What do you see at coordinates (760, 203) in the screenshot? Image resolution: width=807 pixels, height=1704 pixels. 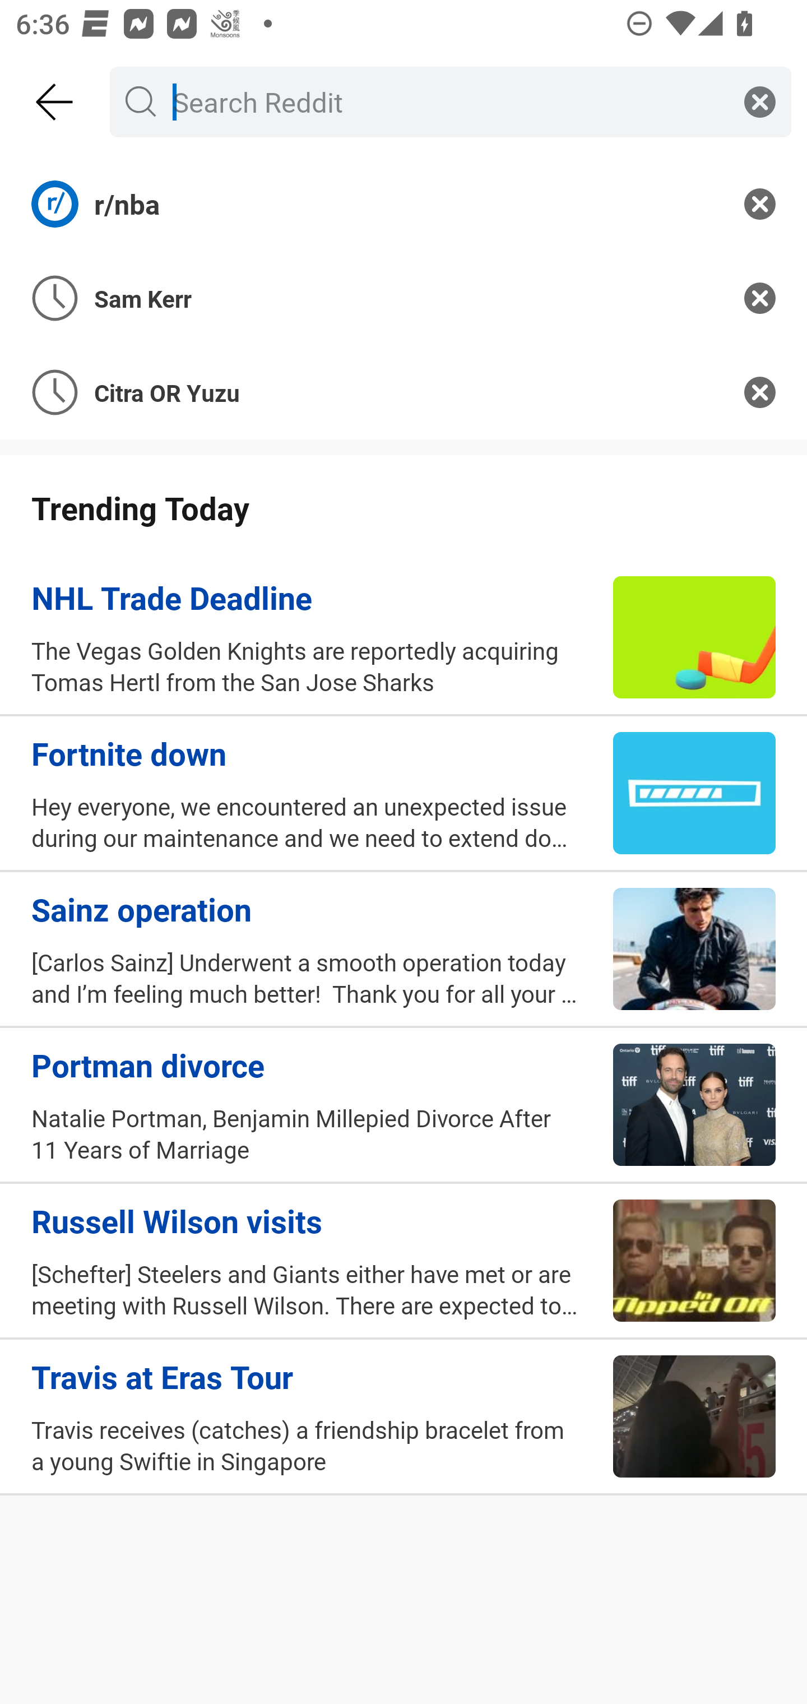 I see `Remove` at bounding box center [760, 203].